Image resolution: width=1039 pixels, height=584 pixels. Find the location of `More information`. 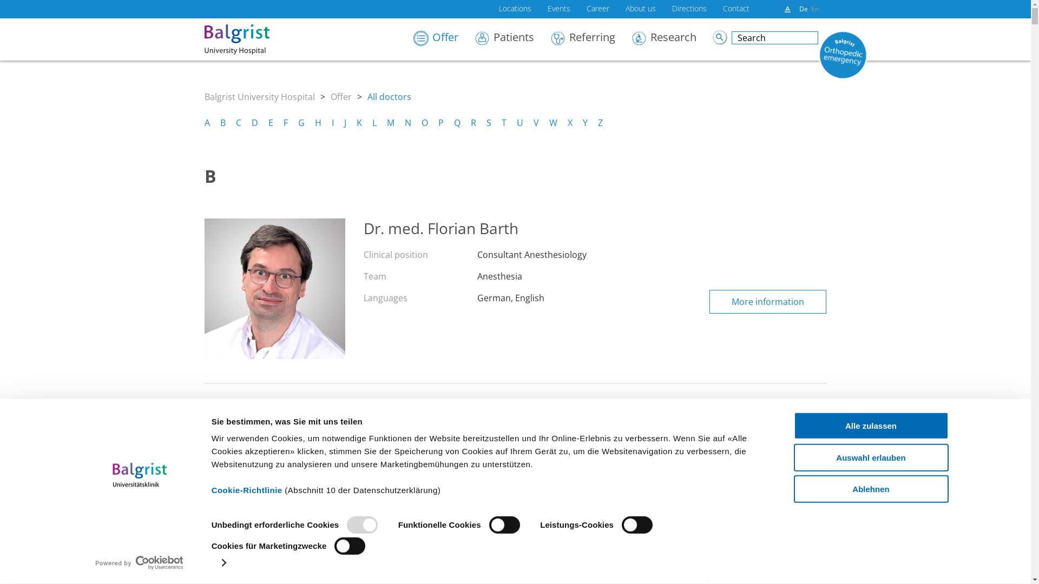

More information is located at coordinates (768, 302).